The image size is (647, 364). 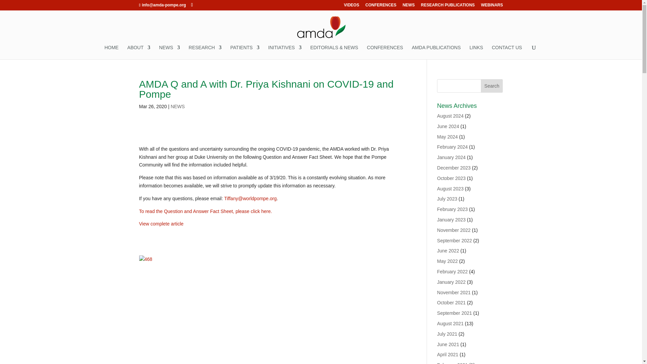 I want to click on INITIATIVES, so click(x=285, y=52).